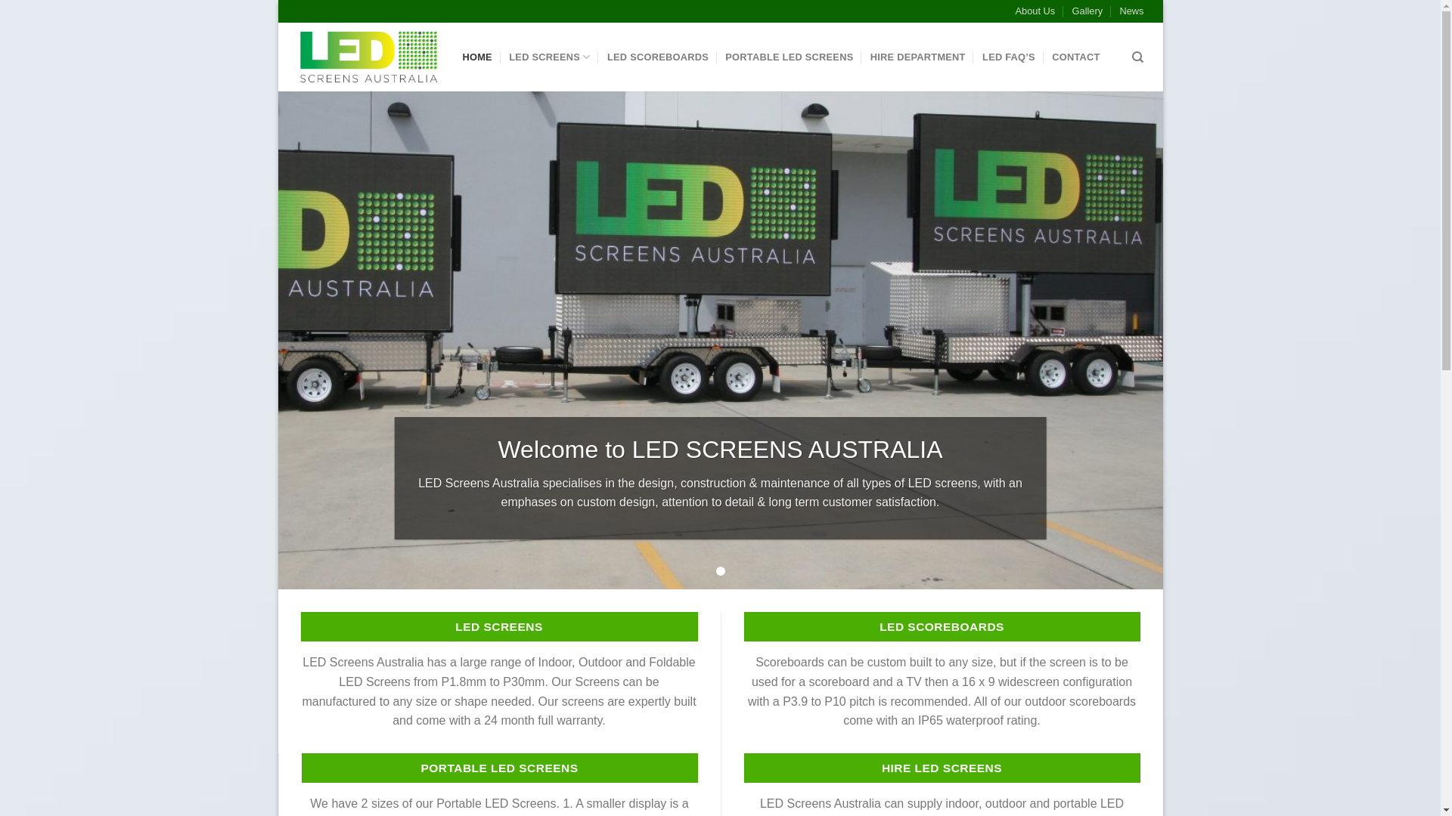 Image resolution: width=1452 pixels, height=816 pixels. What do you see at coordinates (368, 57) in the screenshot?
I see `LED Screens Australia - Led Screens & LED scoreboards` at bounding box center [368, 57].